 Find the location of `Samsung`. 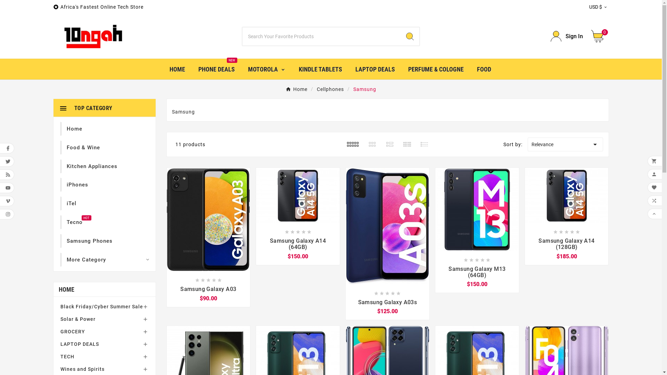

Samsung is located at coordinates (365, 89).